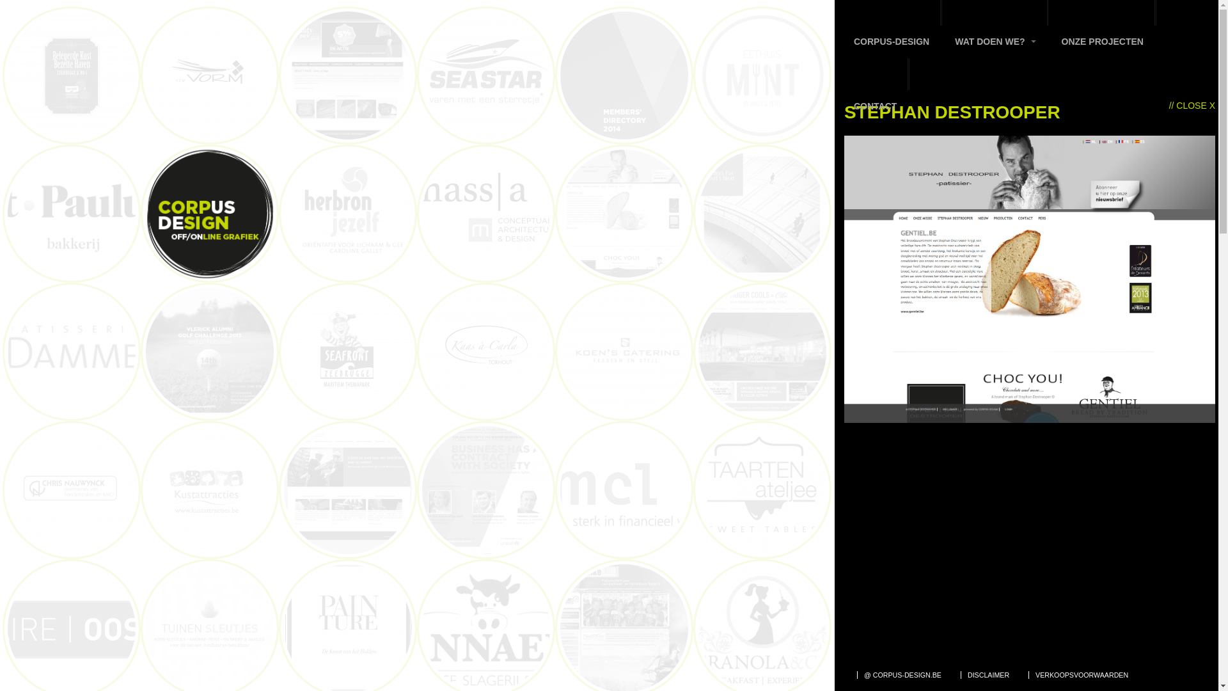  Describe the element at coordinates (1192, 106) in the screenshot. I see `CLOSE X` at that location.